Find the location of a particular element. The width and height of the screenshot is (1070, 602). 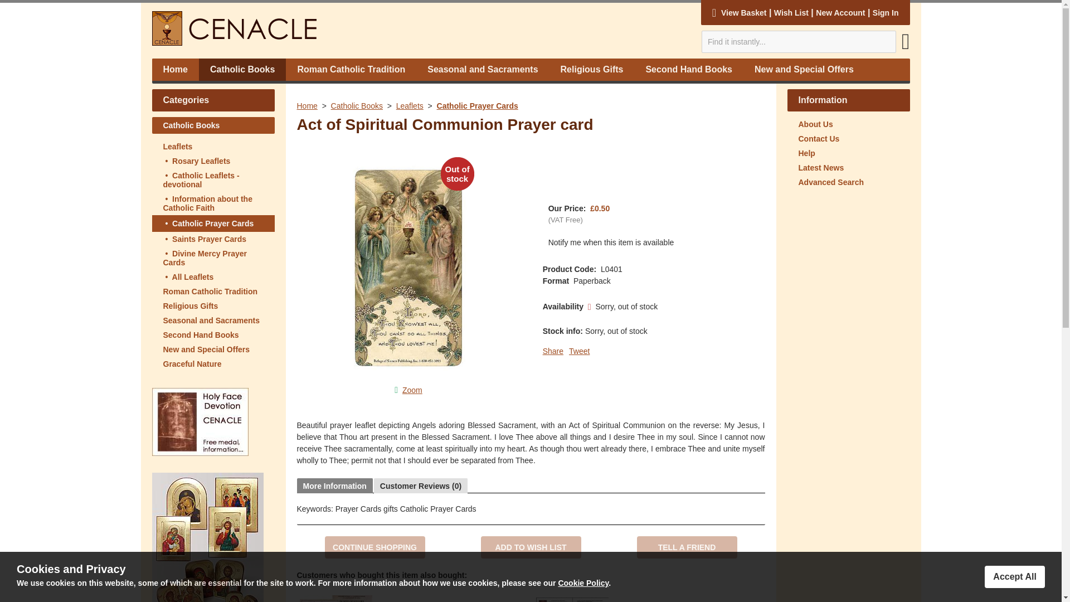

Seasonal and Sacraments is located at coordinates (213, 320).